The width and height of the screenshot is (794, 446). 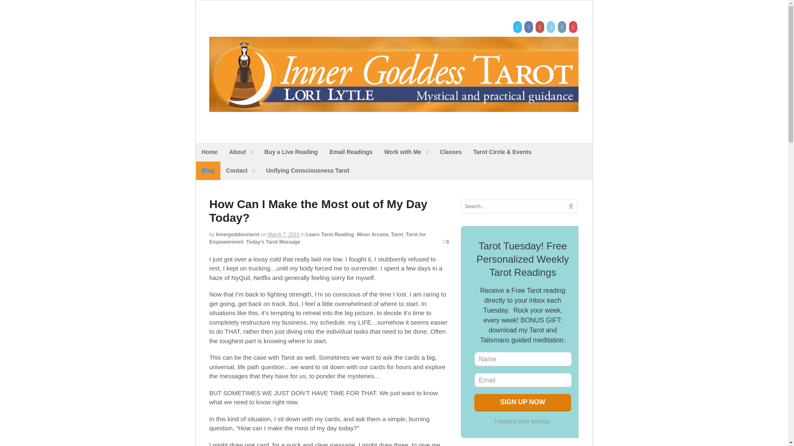 What do you see at coordinates (372, 234) in the screenshot?
I see `View all items in Minor Arcana` at bounding box center [372, 234].